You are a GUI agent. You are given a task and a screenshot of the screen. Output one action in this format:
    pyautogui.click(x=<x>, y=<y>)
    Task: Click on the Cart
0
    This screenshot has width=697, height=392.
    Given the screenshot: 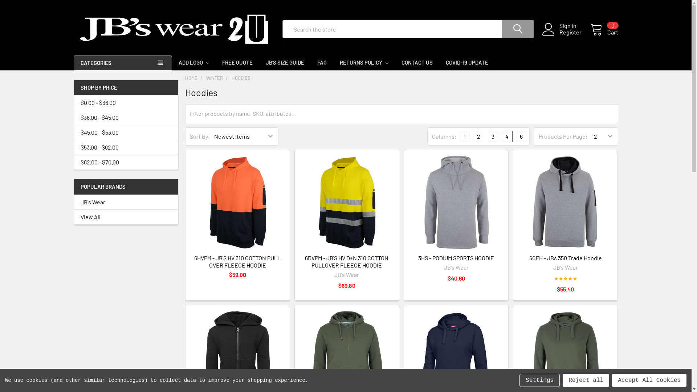 What is the action you would take?
    pyautogui.click(x=604, y=29)
    